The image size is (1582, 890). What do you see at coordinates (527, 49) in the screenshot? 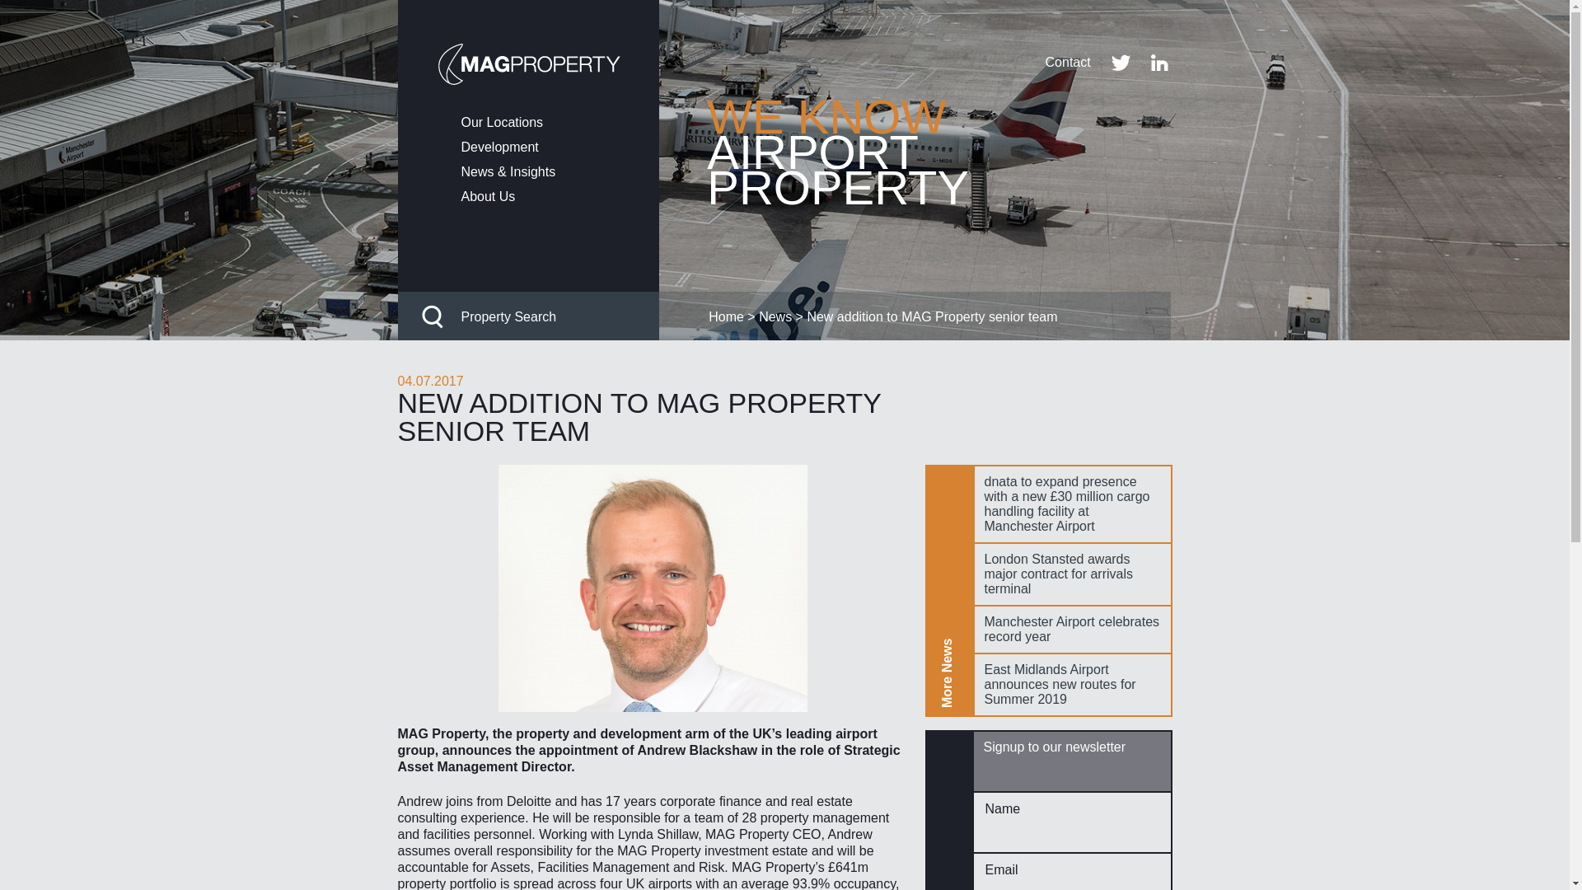
I see `MAG Property` at bounding box center [527, 49].